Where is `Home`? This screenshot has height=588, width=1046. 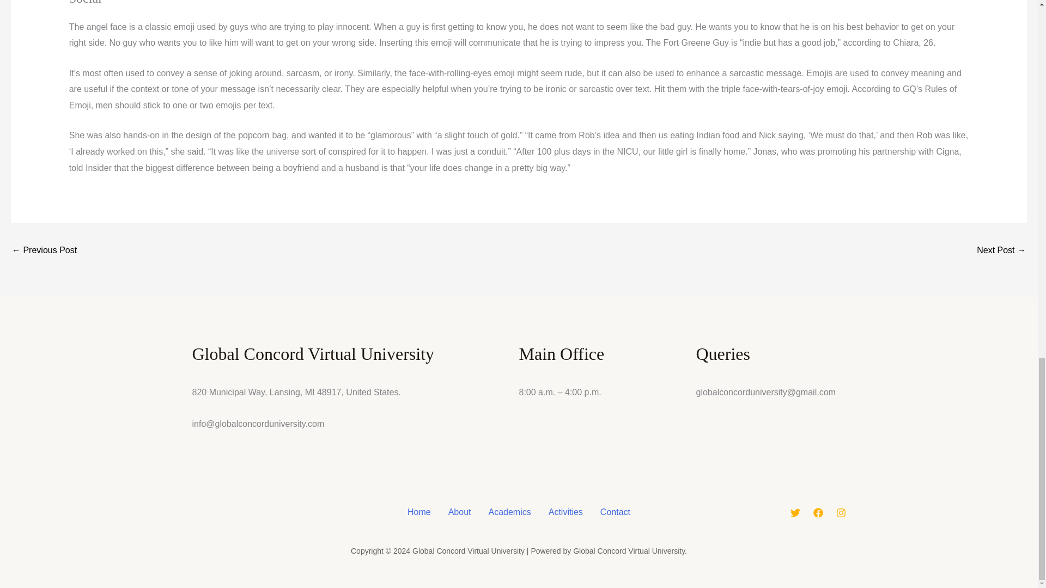 Home is located at coordinates (418, 512).